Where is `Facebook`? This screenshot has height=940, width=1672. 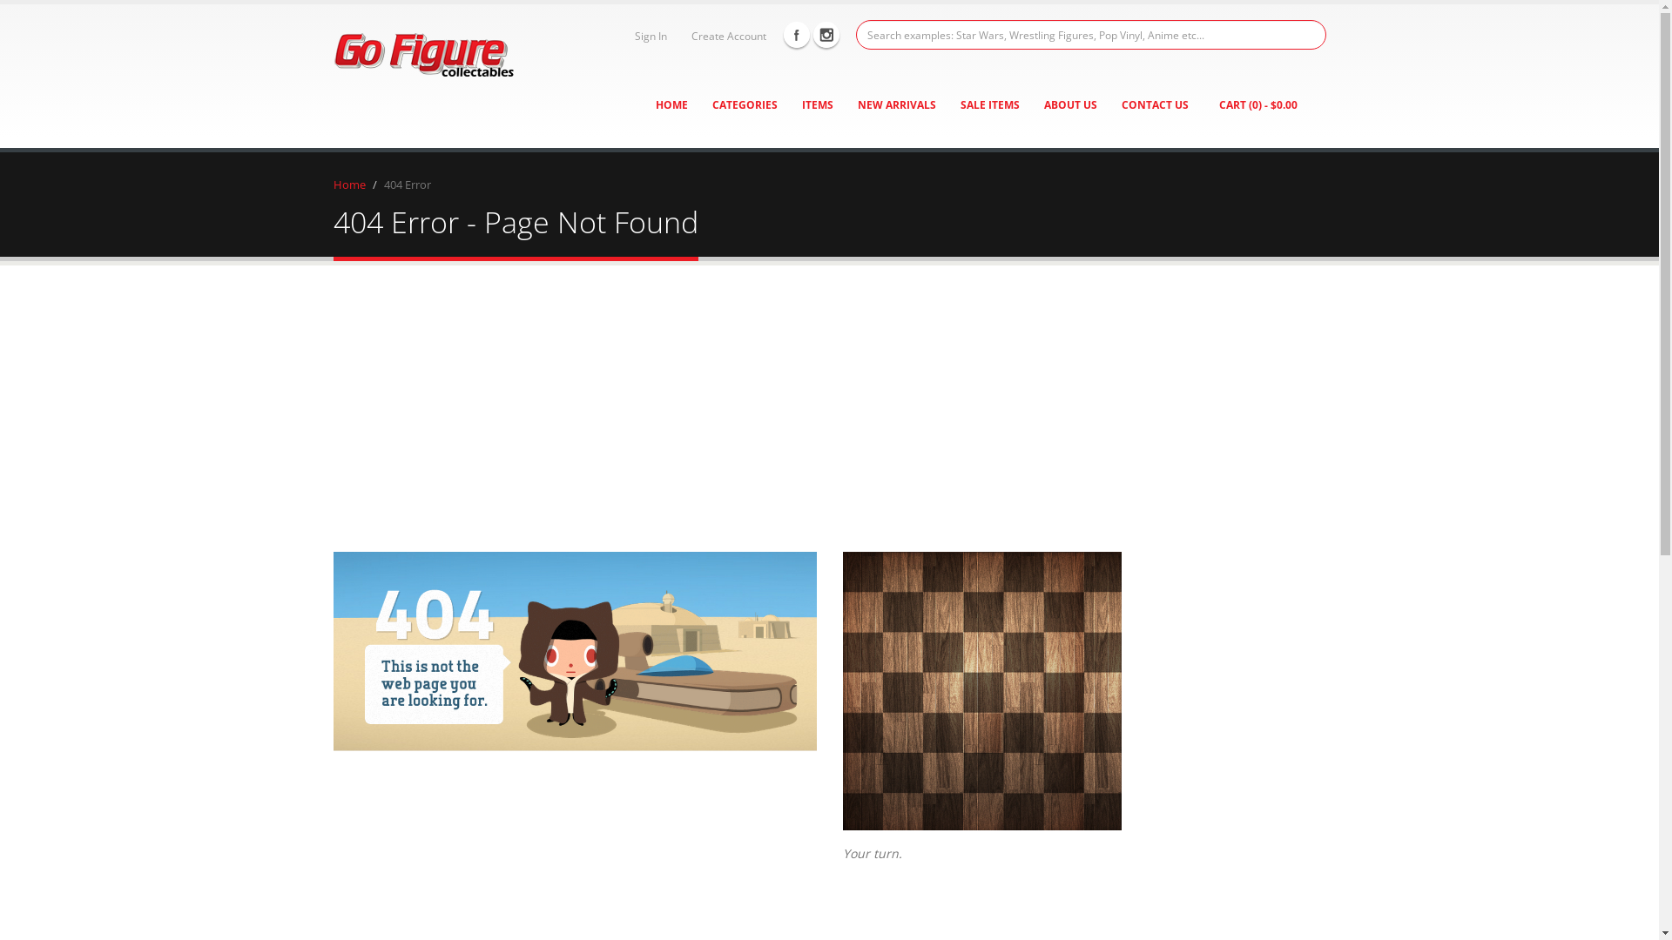 Facebook is located at coordinates (797, 35).